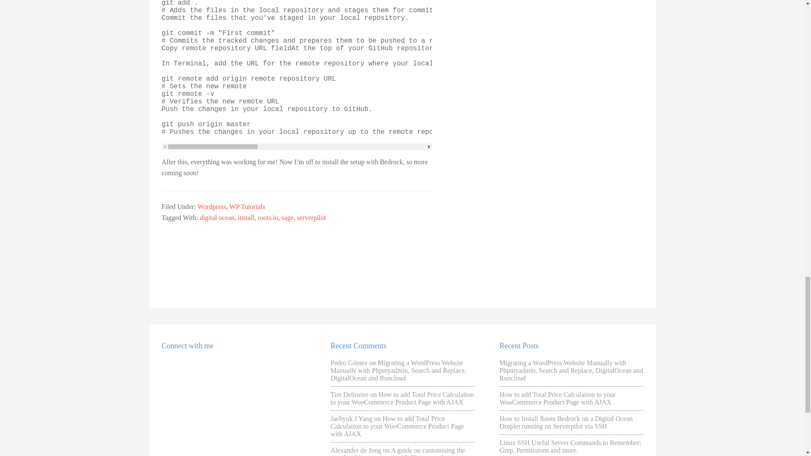 The image size is (811, 456). I want to click on digital ocean, so click(217, 217).